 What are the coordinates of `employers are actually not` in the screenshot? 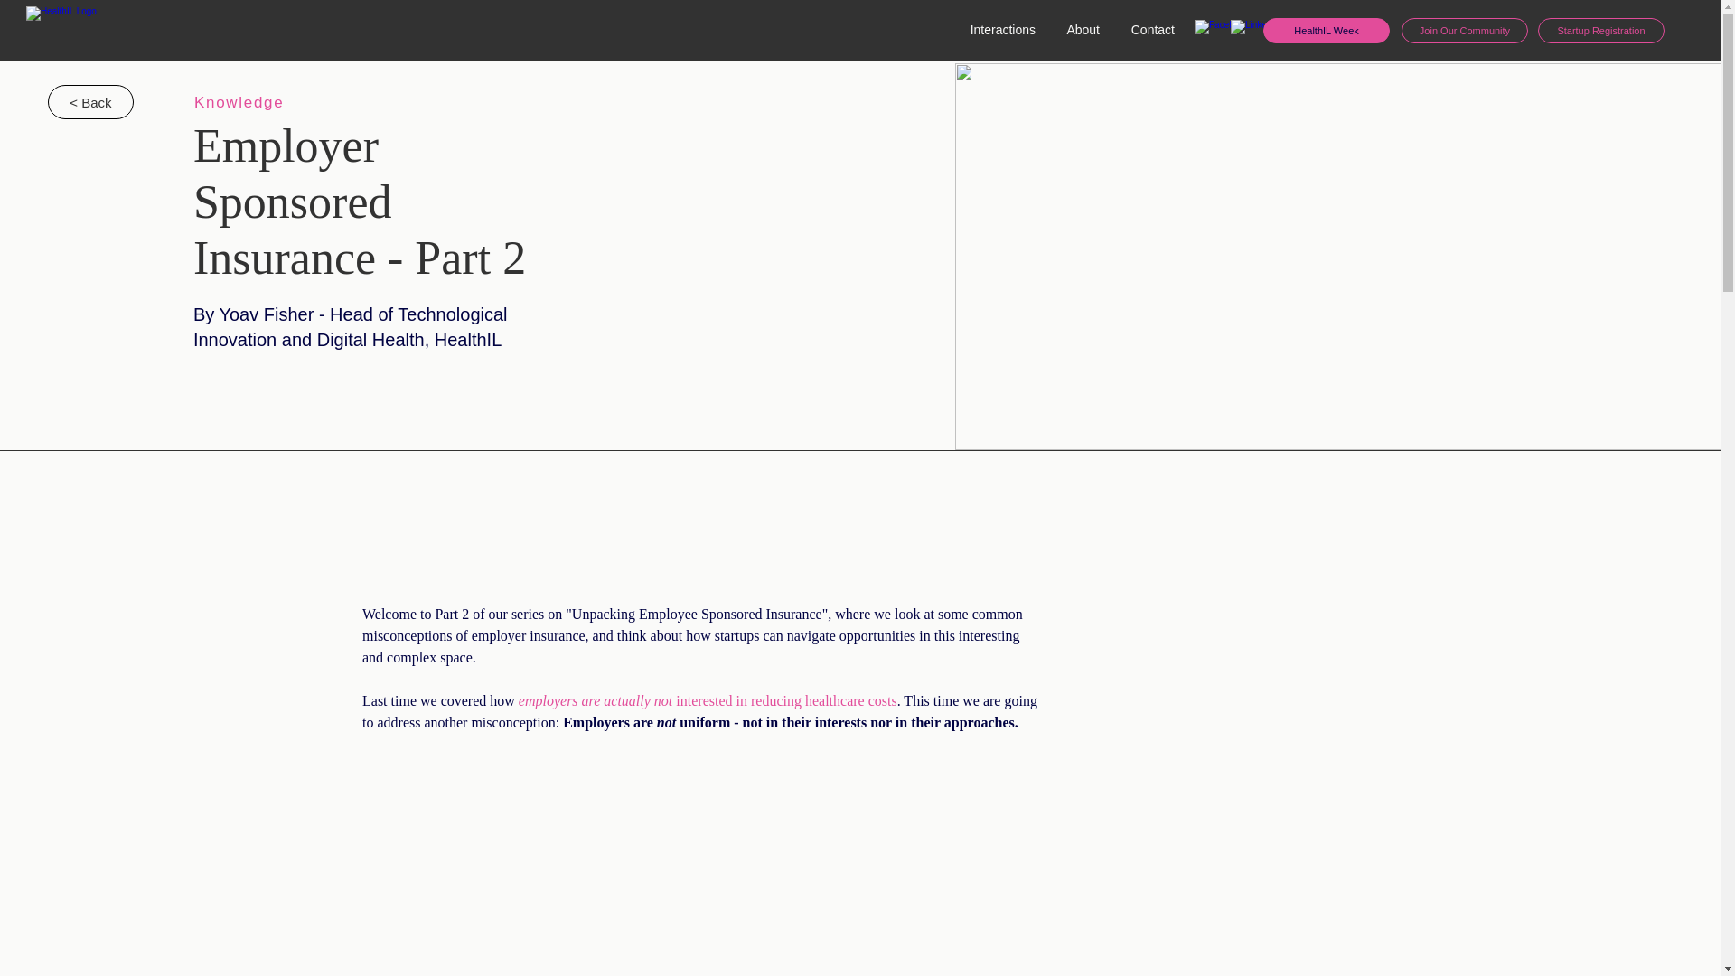 It's located at (596, 700).